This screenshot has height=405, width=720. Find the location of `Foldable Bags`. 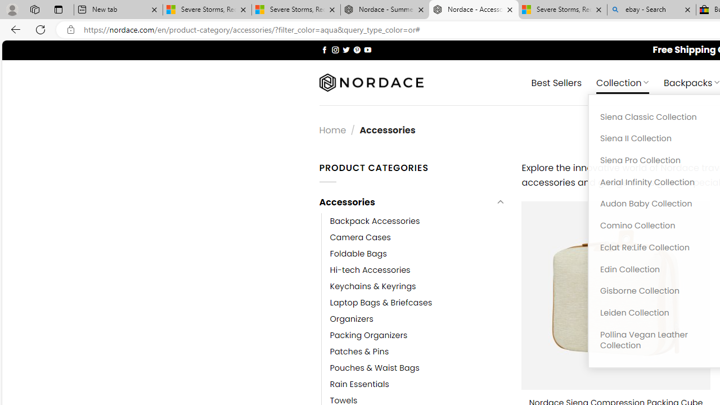

Foldable Bags is located at coordinates (417, 253).